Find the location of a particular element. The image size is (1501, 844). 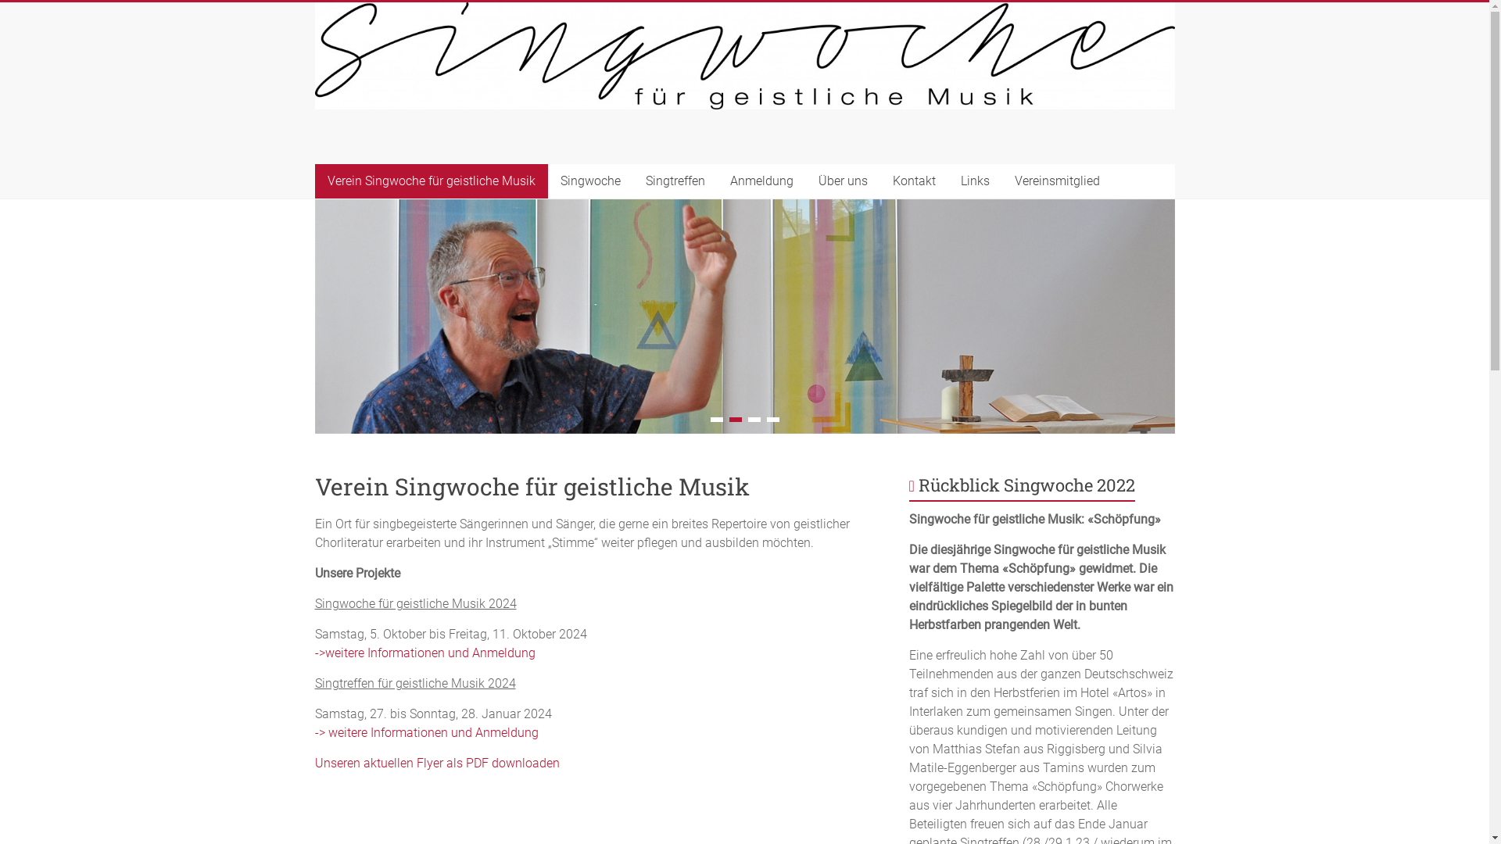

Vereinsmitglied is located at coordinates (1057, 181).